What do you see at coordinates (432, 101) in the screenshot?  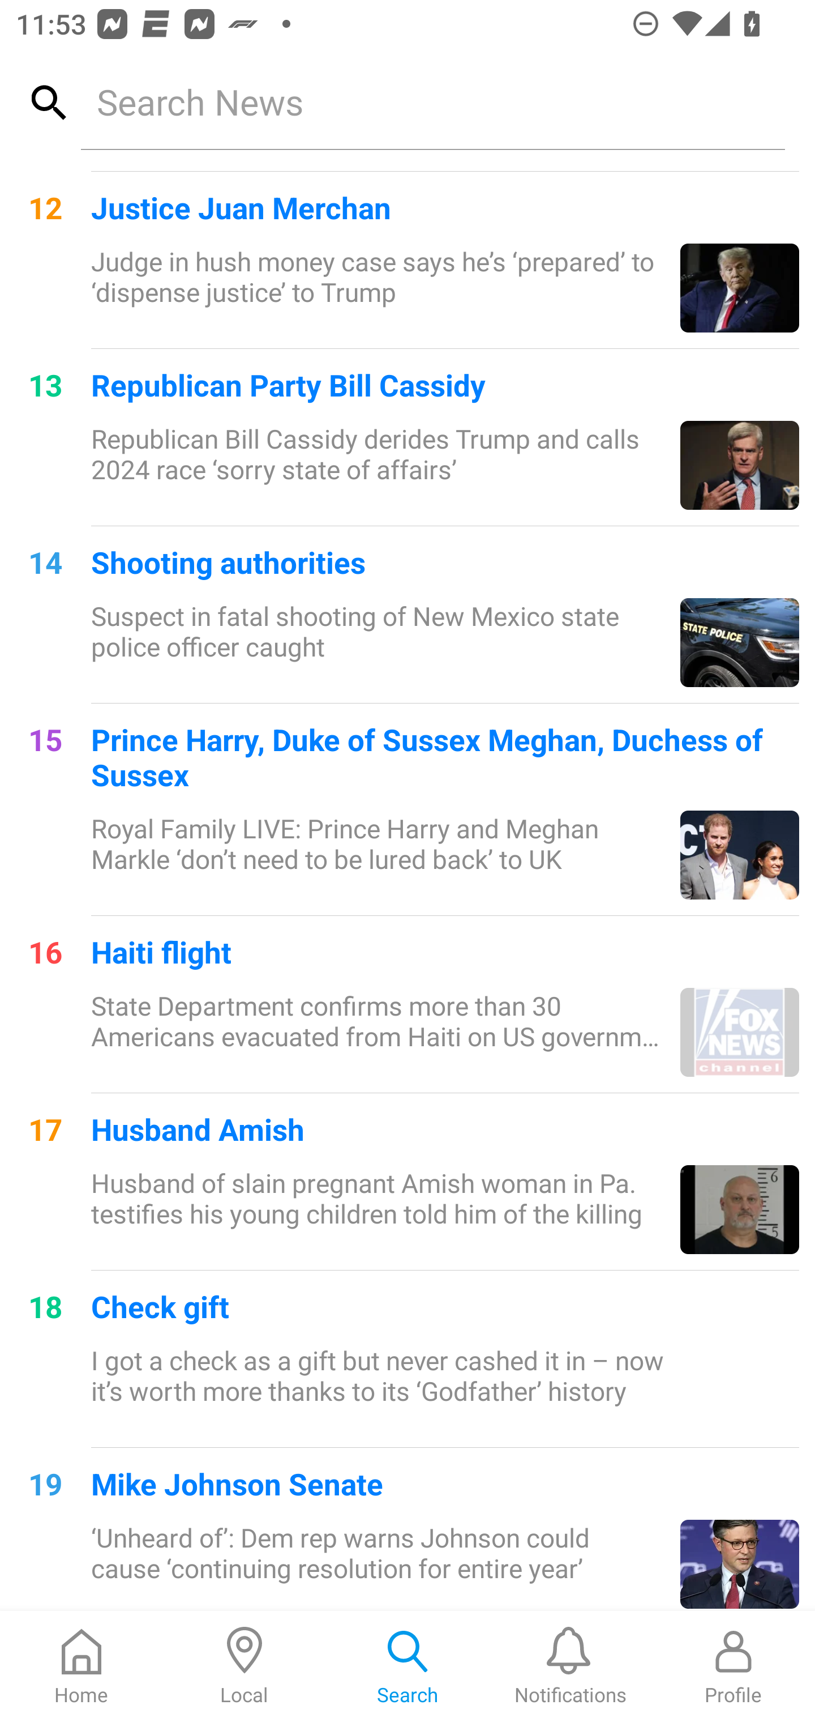 I see `Search News` at bounding box center [432, 101].